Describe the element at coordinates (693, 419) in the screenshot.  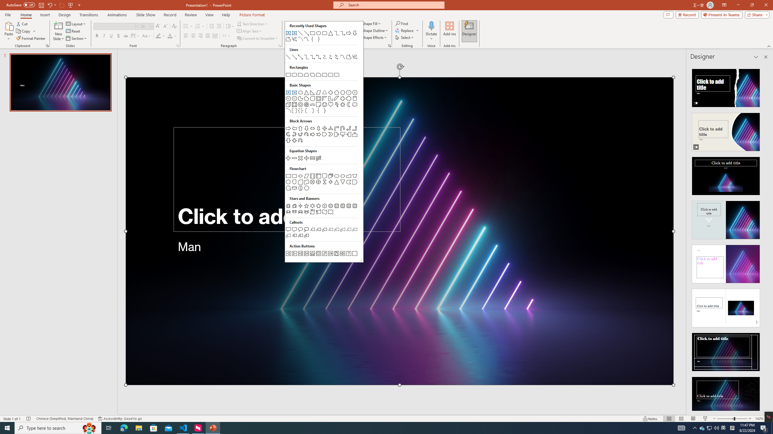
I see `Reading View` at that location.